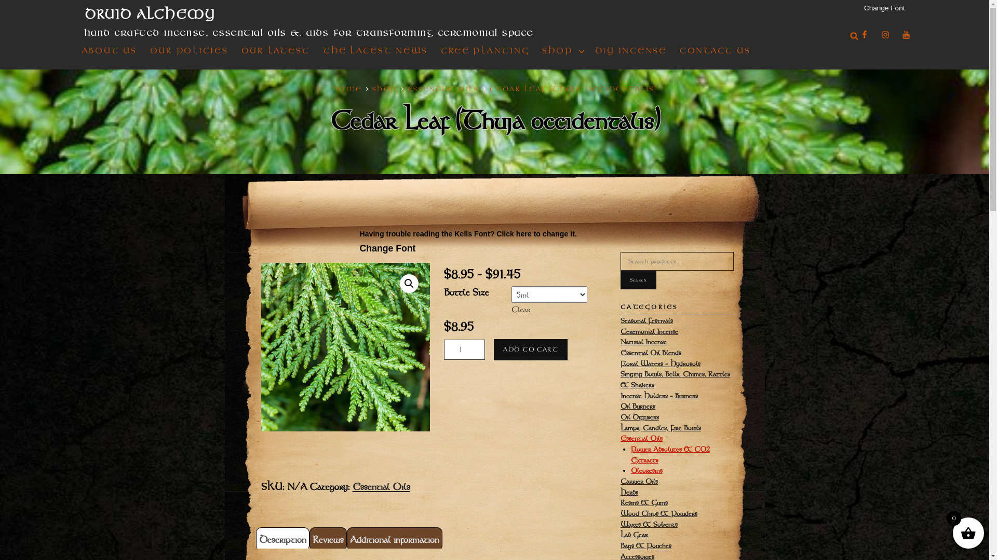 This screenshot has height=560, width=997. Describe the element at coordinates (639, 481) in the screenshot. I see `Carrier Oils` at that location.